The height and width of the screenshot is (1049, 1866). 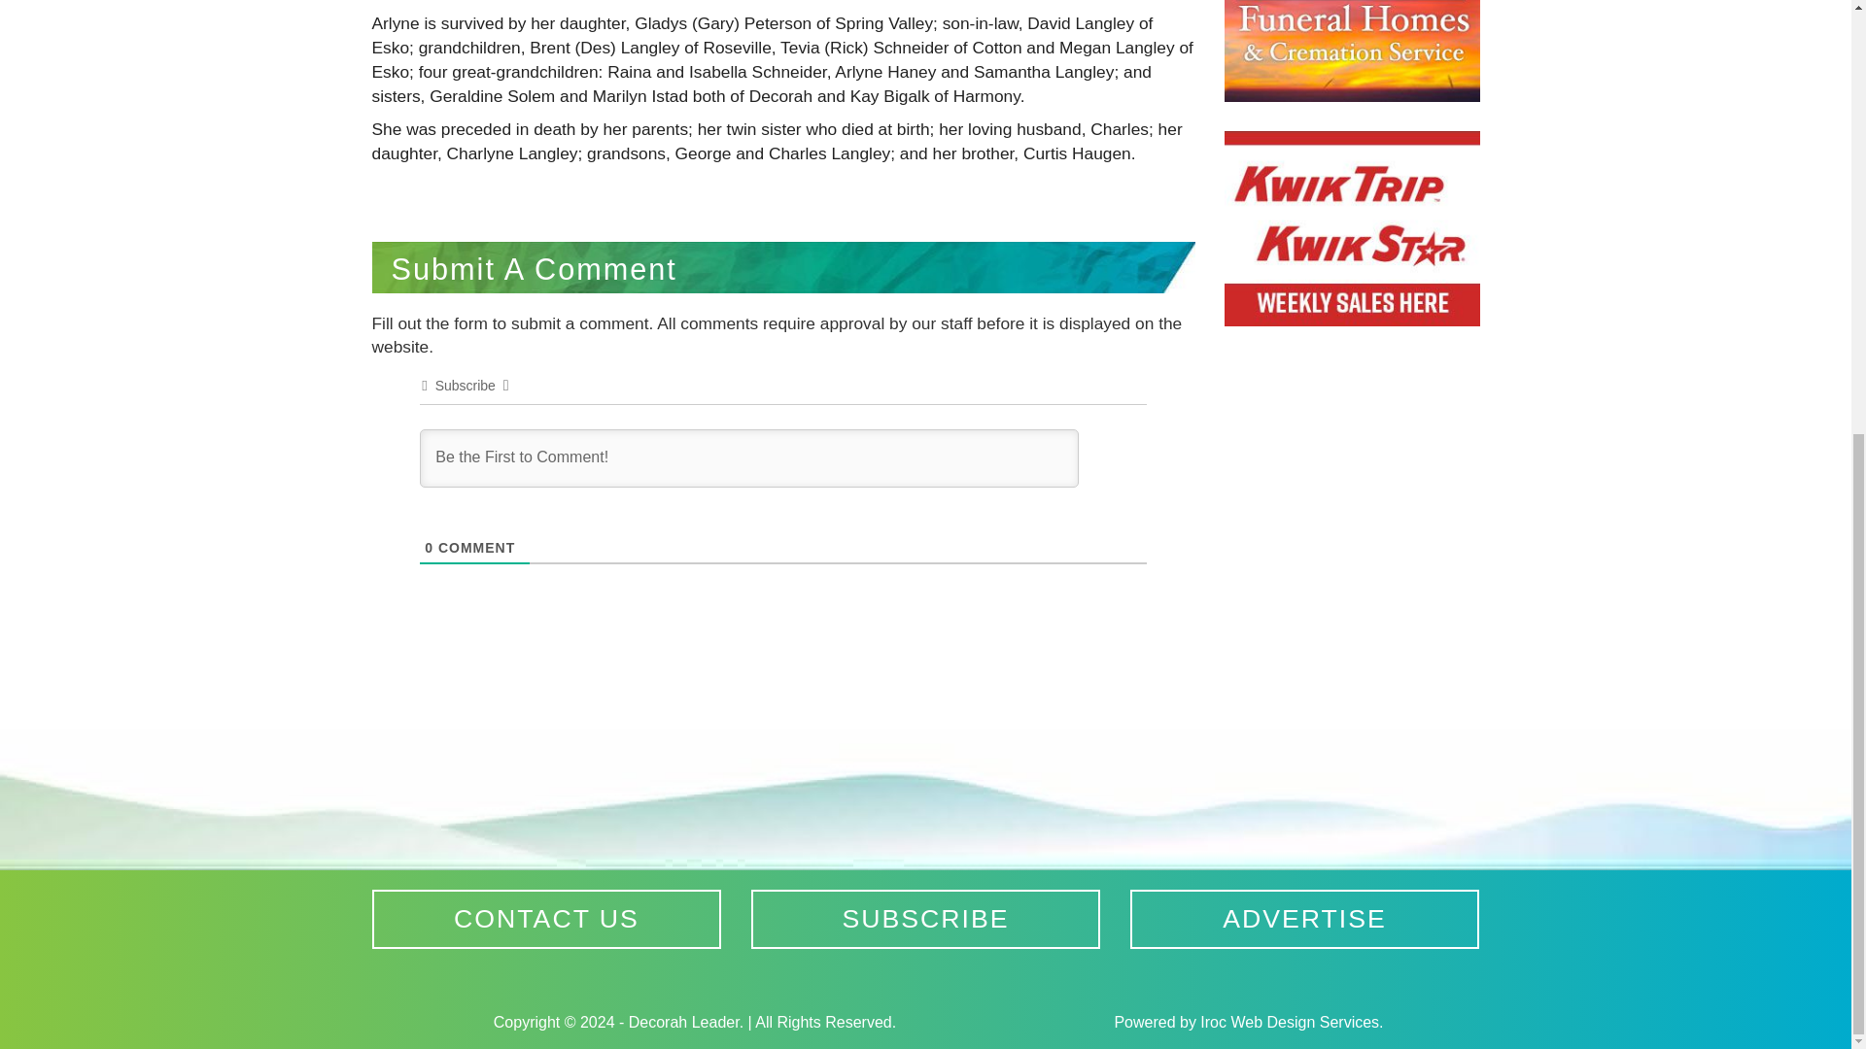 What do you see at coordinates (1304, 919) in the screenshot?
I see `ADVERTISE` at bounding box center [1304, 919].